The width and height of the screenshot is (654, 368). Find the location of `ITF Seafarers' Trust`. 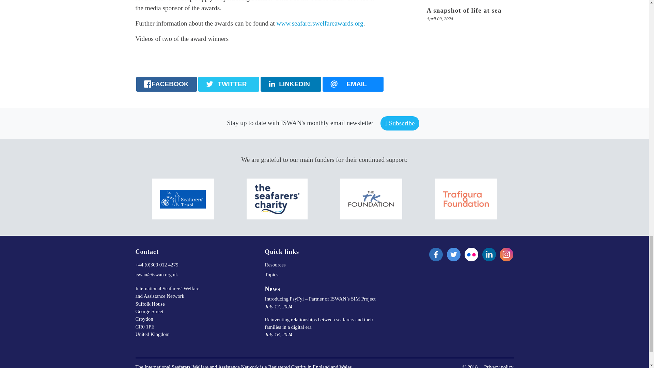

ITF Seafarers' Trust is located at coordinates (183, 198).